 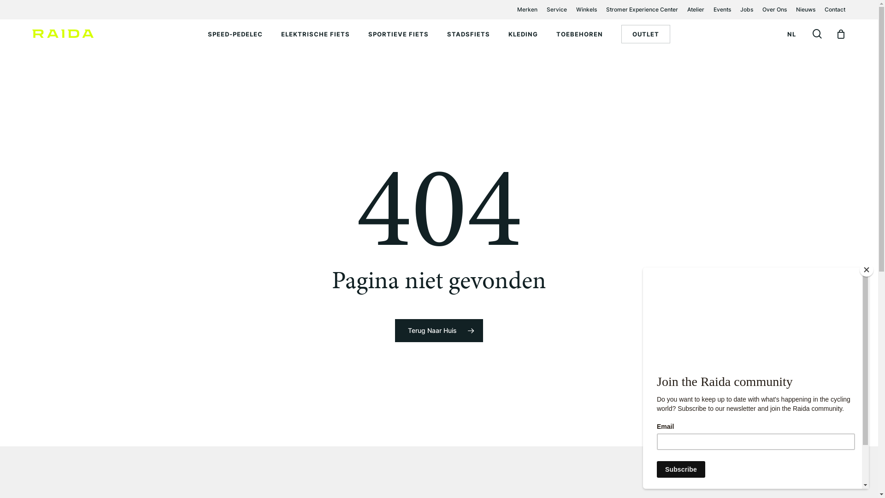 I want to click on Nieuws, so click(x=806, y=10).